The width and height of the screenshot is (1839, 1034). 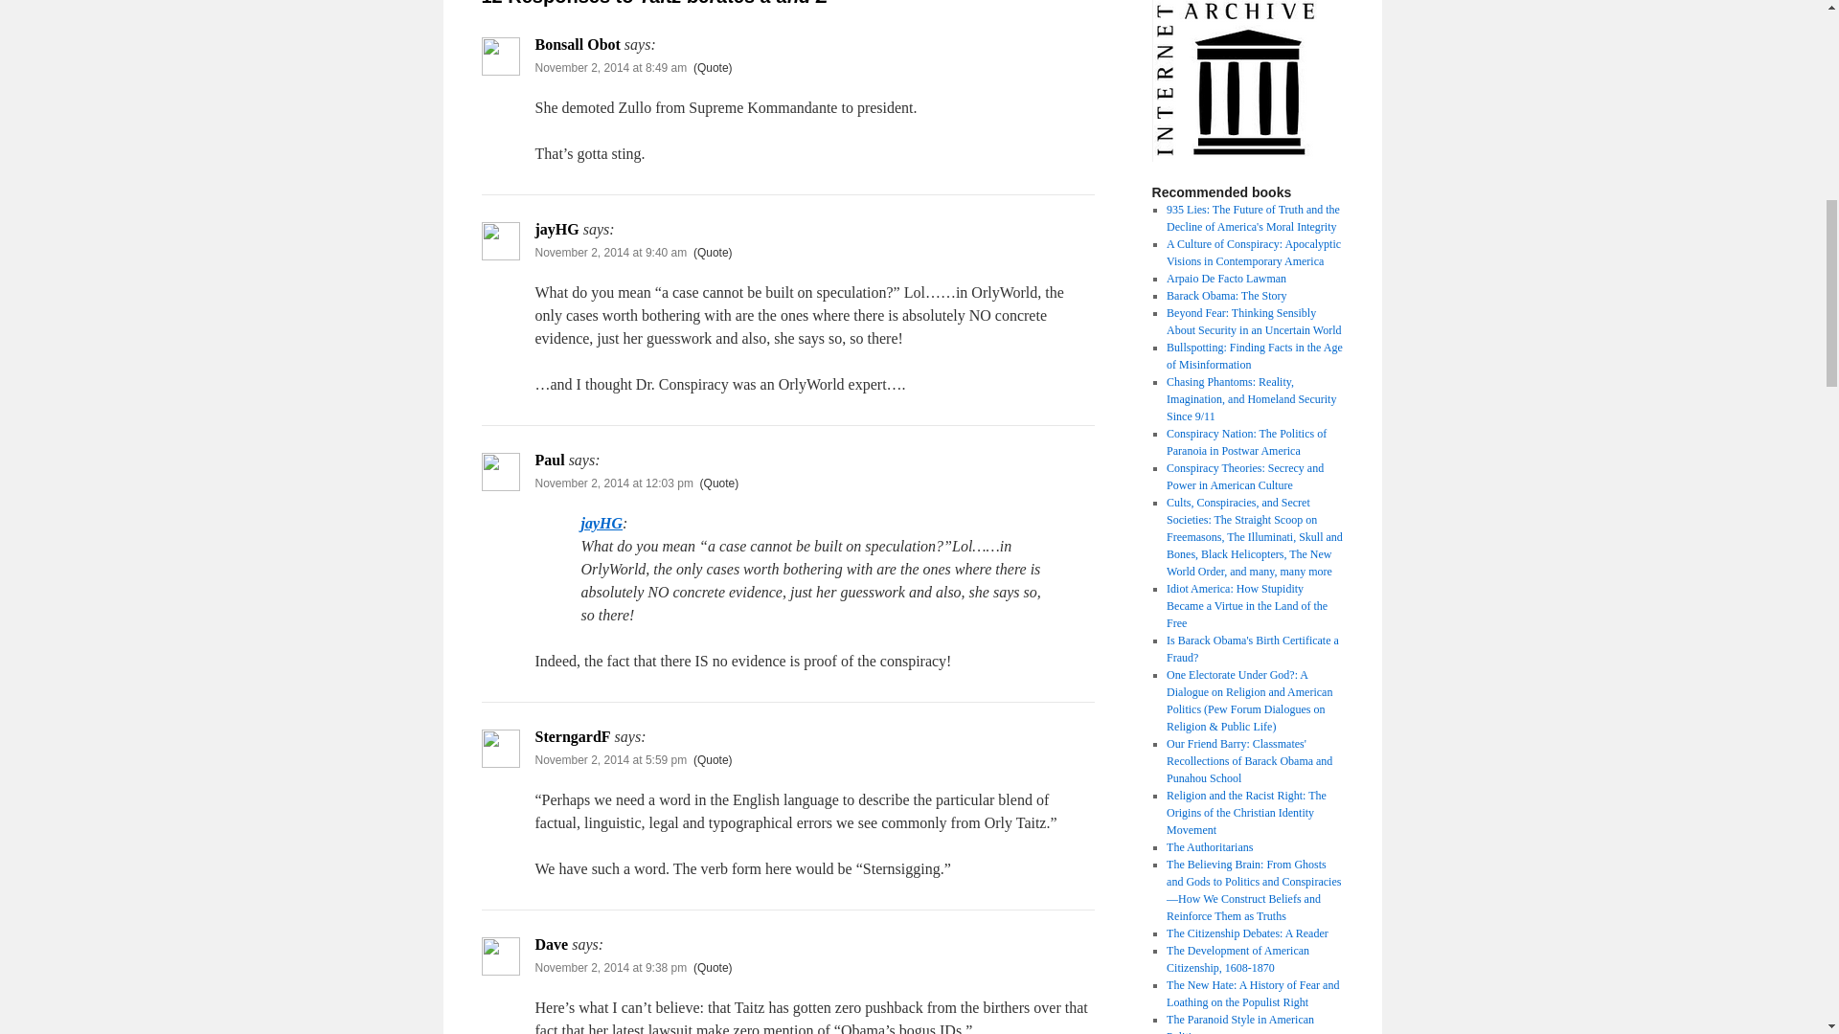 What do you see at coordinates (610, 760) in the screenshot?
I see `November 2, 2014 at 5:59 pm` at bounding box center [610, 760].